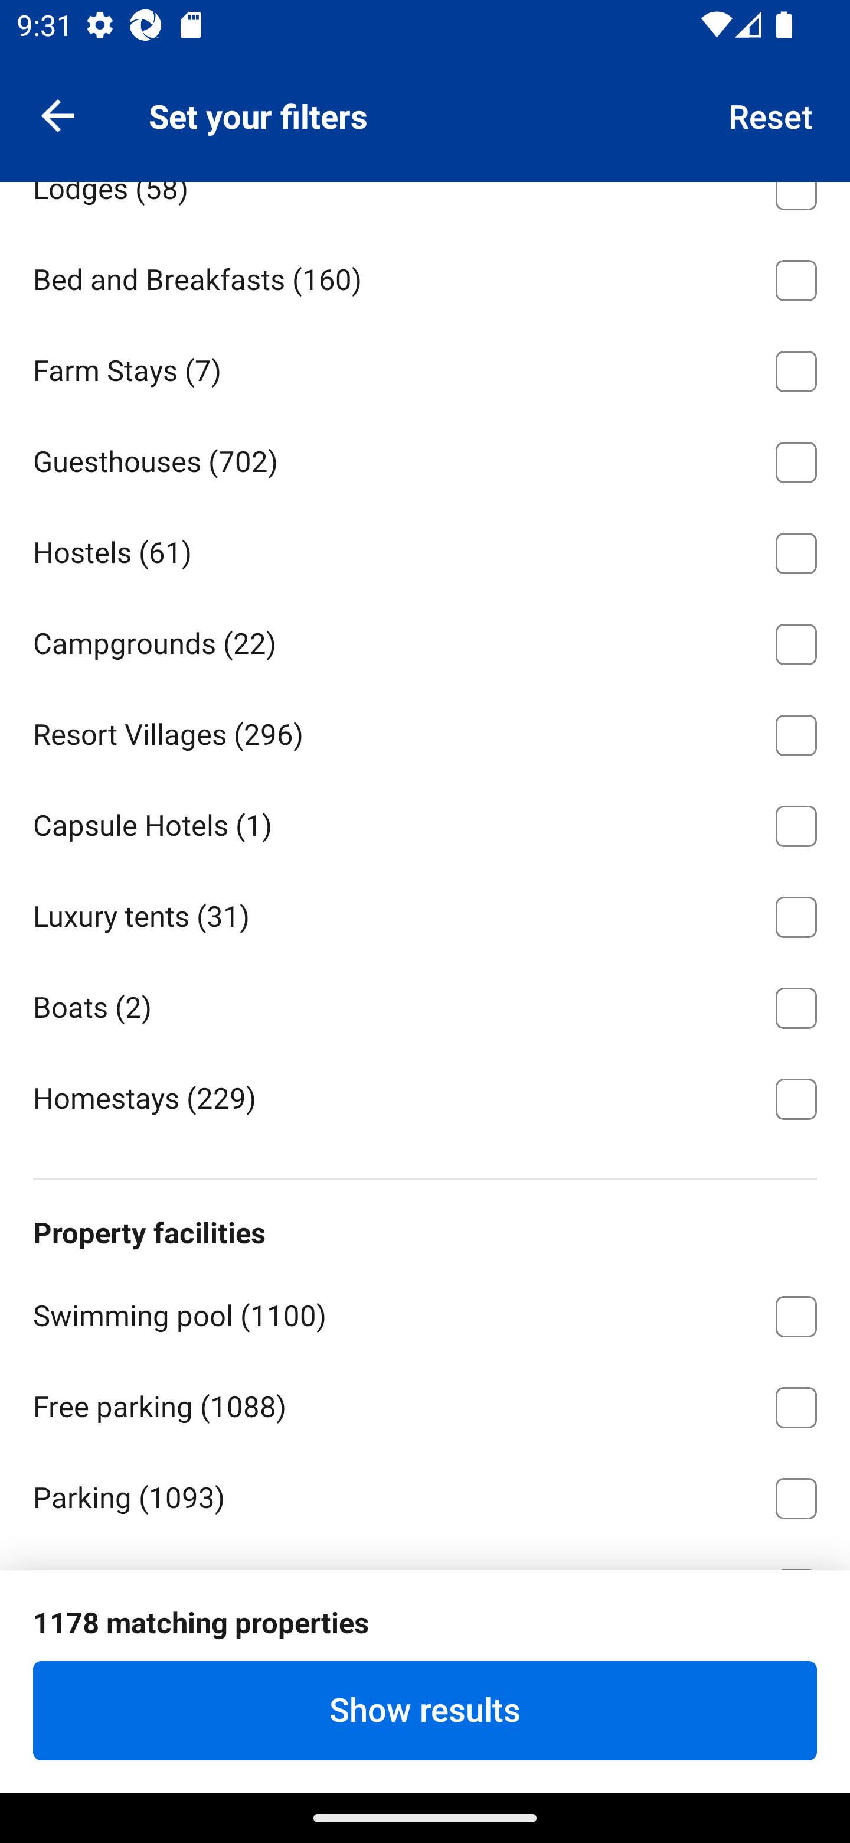  What do you see at coordinates (425, 1004) in the screenshot?
I see `Boats ⁦(2)` at bounding box center [425, 1004].